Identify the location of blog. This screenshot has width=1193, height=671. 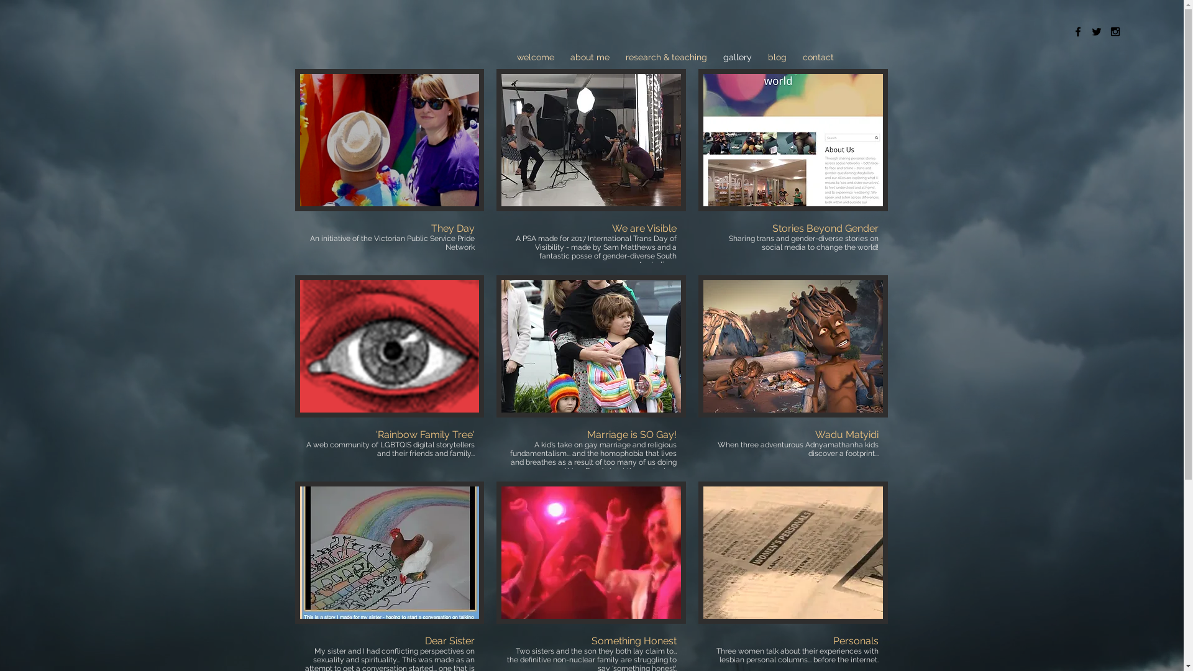
(777, 57).